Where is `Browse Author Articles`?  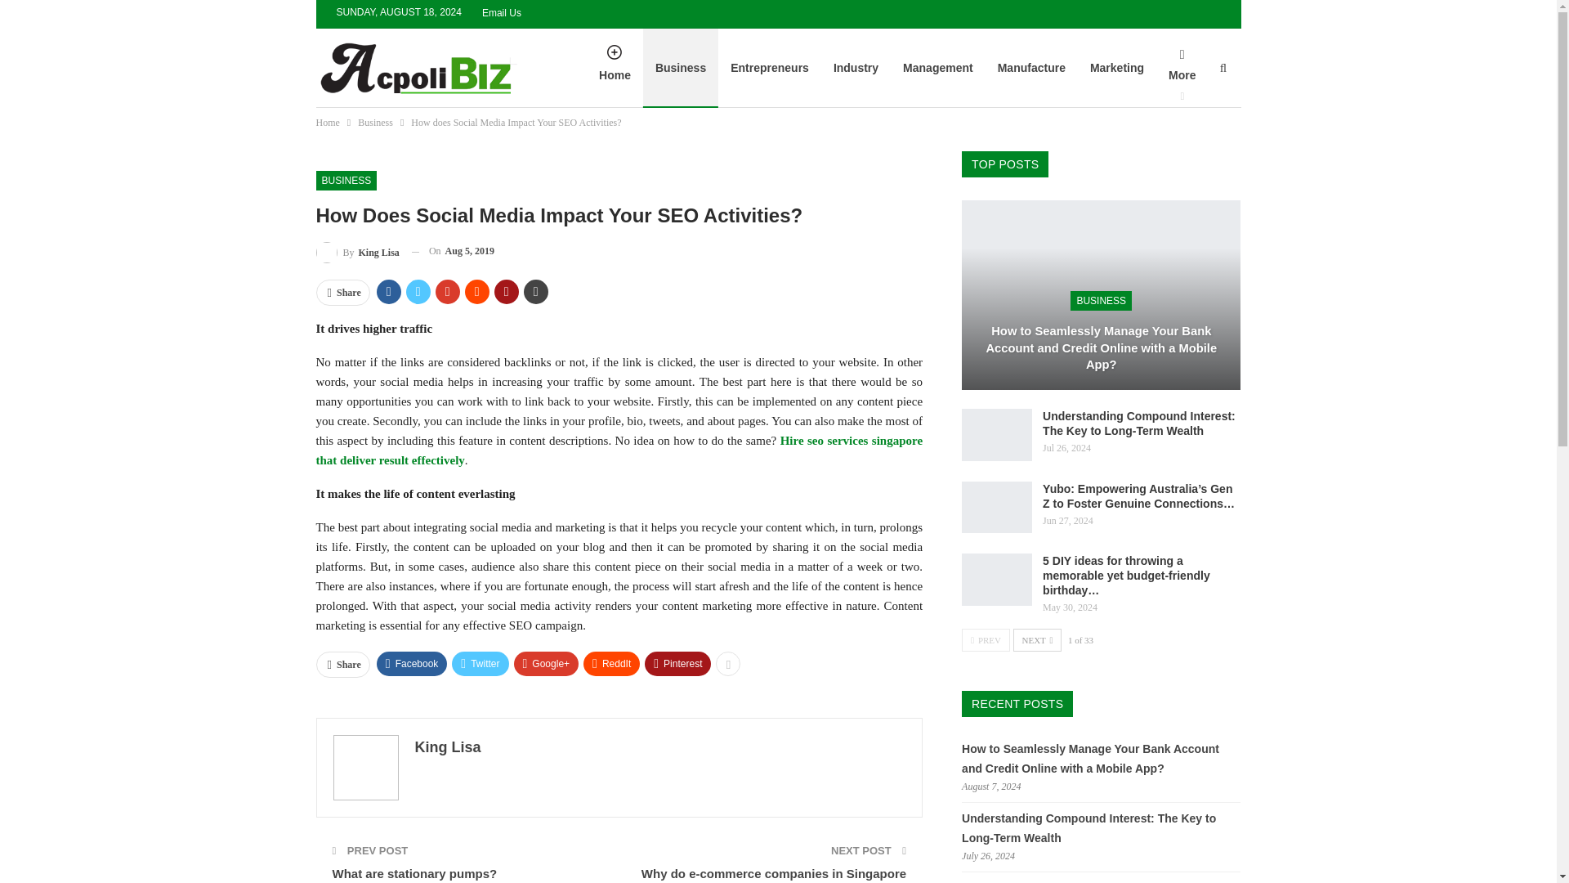
Browse Author Articles is located at coordinates (356, 250).